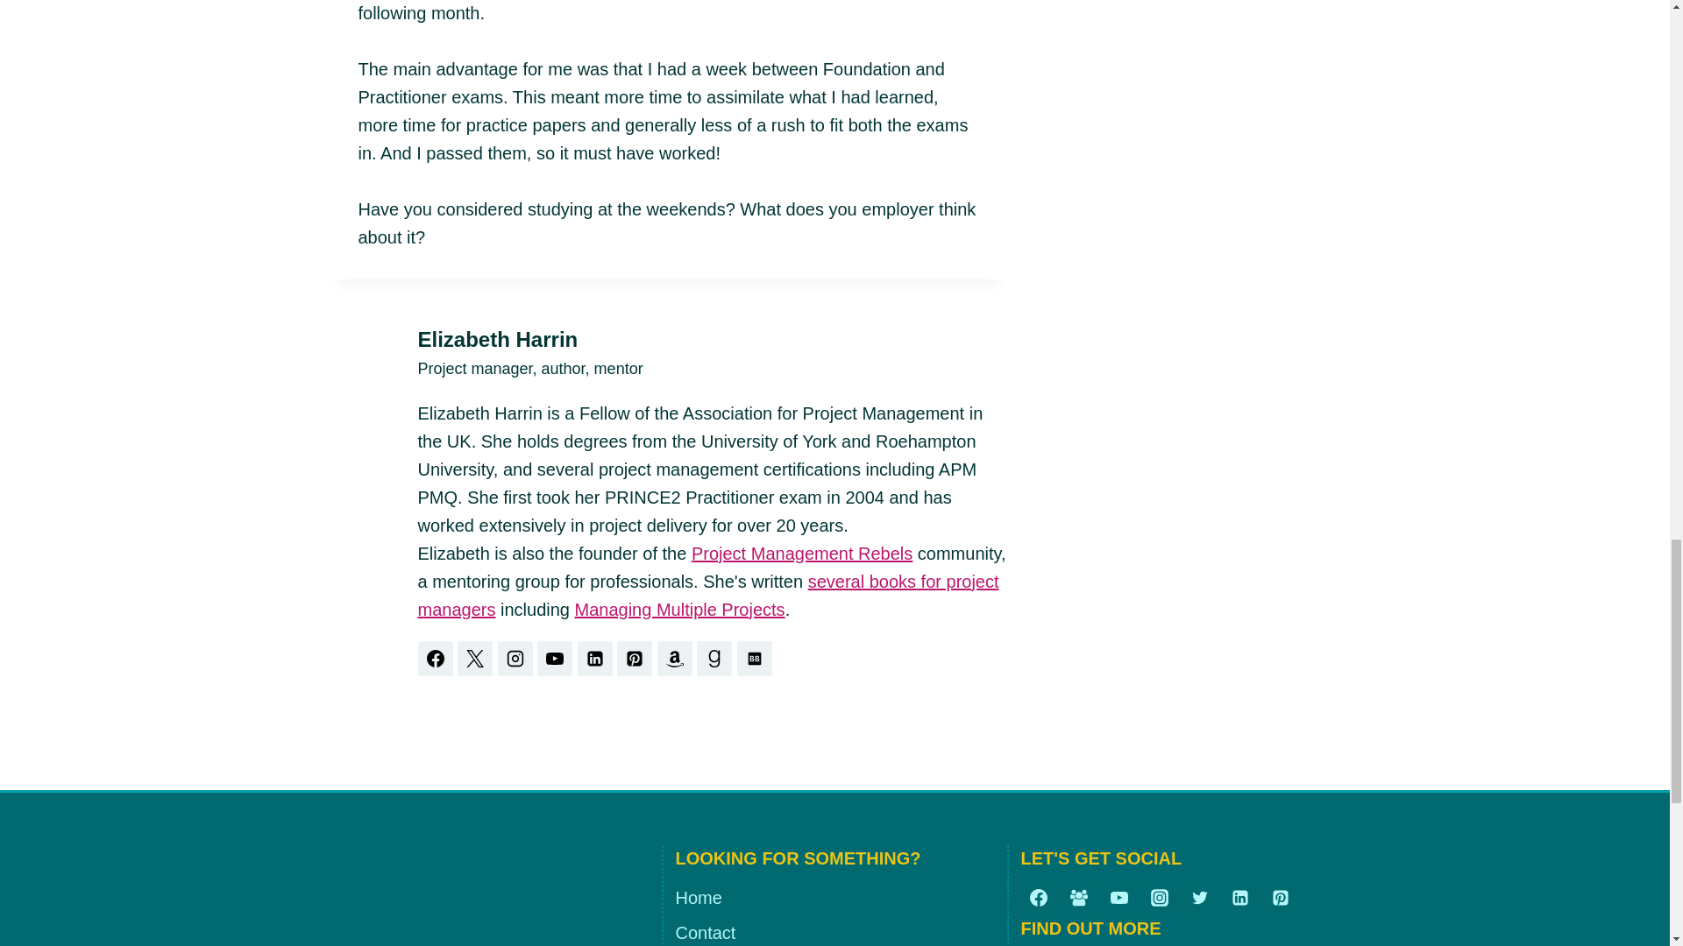 The image size is (1683, 946). I want to click on Follow Elizabeth Harrin on Goodreads, so click(714, 659).